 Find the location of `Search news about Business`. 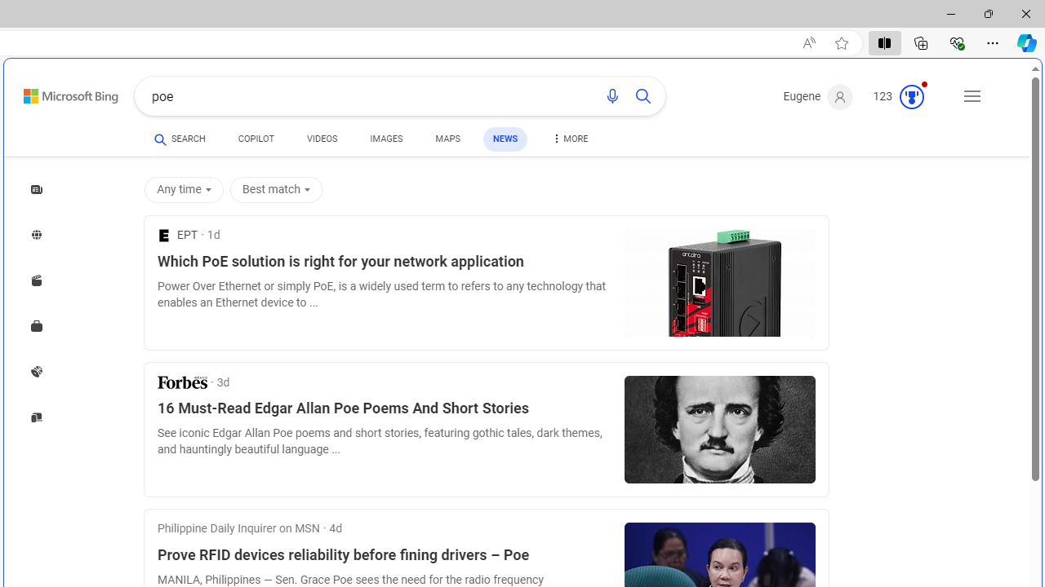

Search news about Business is located at coordinates (36, 326).